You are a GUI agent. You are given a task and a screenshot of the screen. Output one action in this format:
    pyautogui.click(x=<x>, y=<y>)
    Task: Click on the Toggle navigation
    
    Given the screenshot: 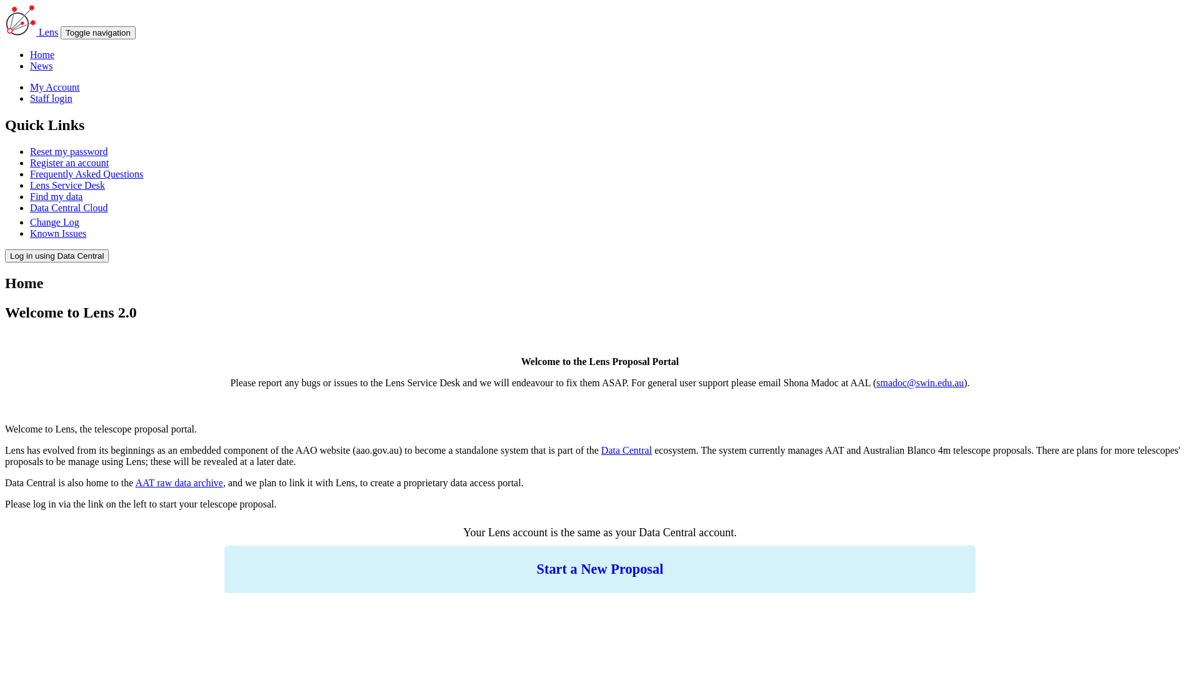 What is the action you would take?
    pyautogui.click(x=98, y=32)
    